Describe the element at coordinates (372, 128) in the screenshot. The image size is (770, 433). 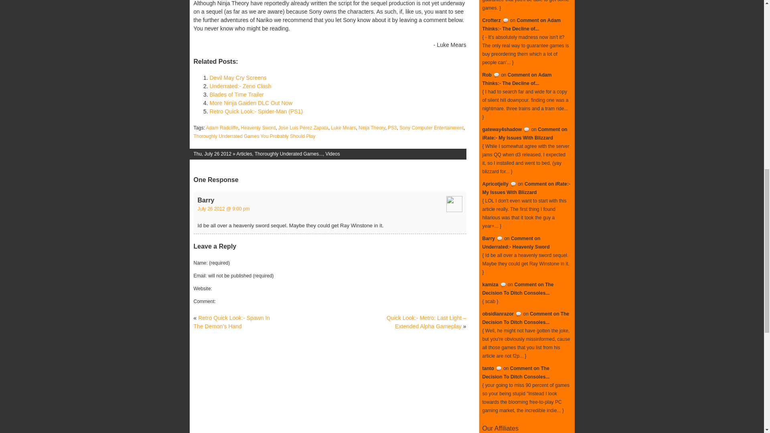
I see `Ninja Theory` at that location.